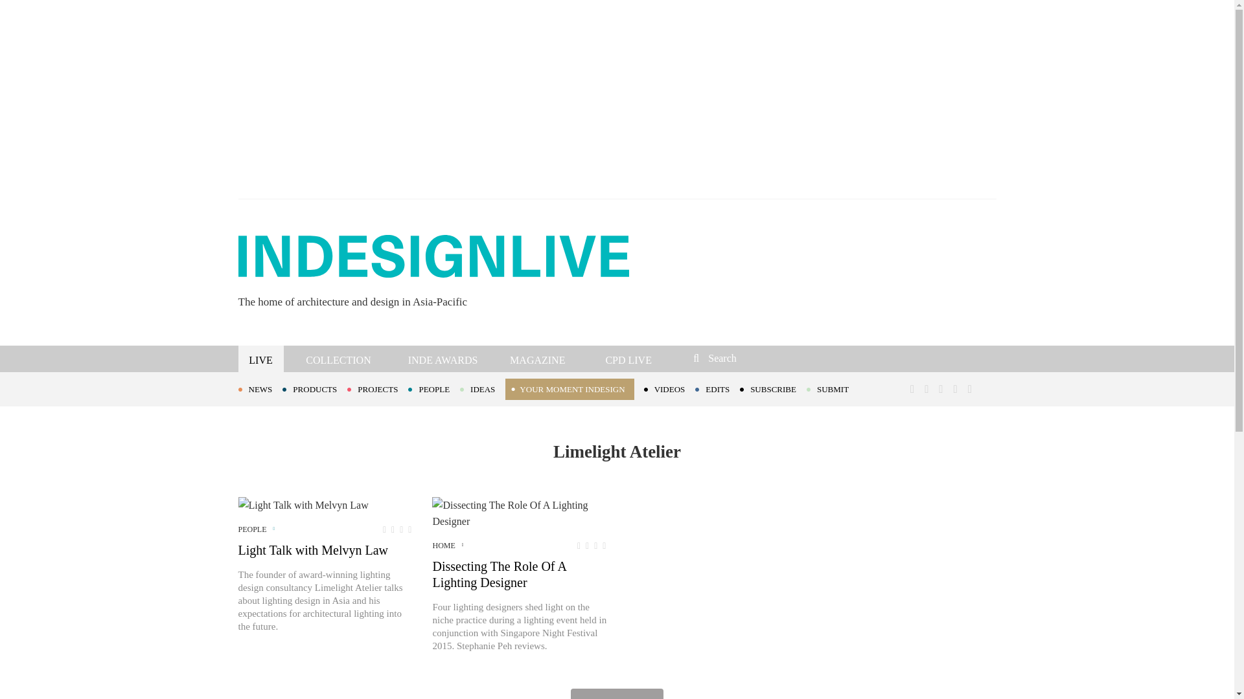 Image resolution: width=1244 pixels, height=699 pixels. What do you see at coordinates (482, 388) in the screenshot?
I see `IDEAS` at bounding box center [482, 388].